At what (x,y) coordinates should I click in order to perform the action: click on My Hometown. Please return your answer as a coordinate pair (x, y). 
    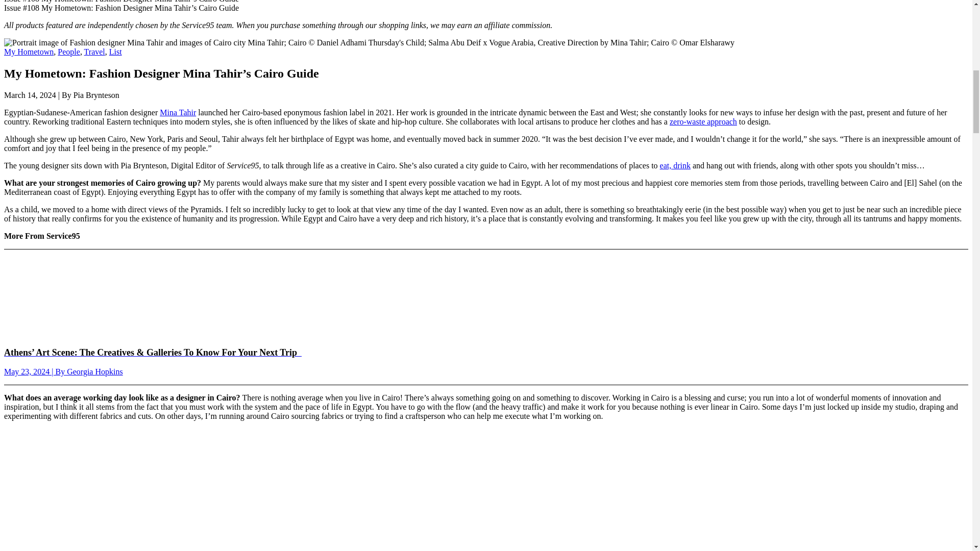
    Looking at the image, I should click on (29, 52).